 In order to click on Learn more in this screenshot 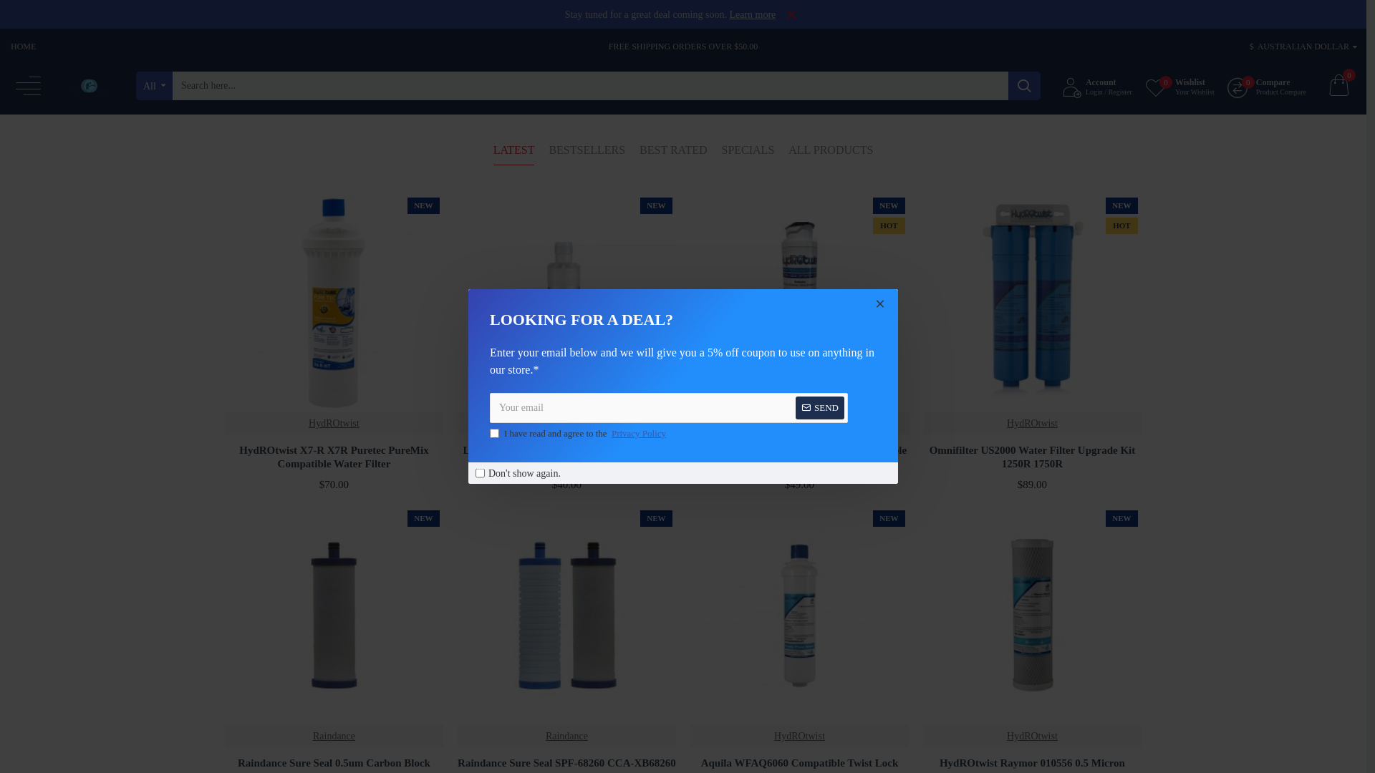, I will do `click(752, 14)`.